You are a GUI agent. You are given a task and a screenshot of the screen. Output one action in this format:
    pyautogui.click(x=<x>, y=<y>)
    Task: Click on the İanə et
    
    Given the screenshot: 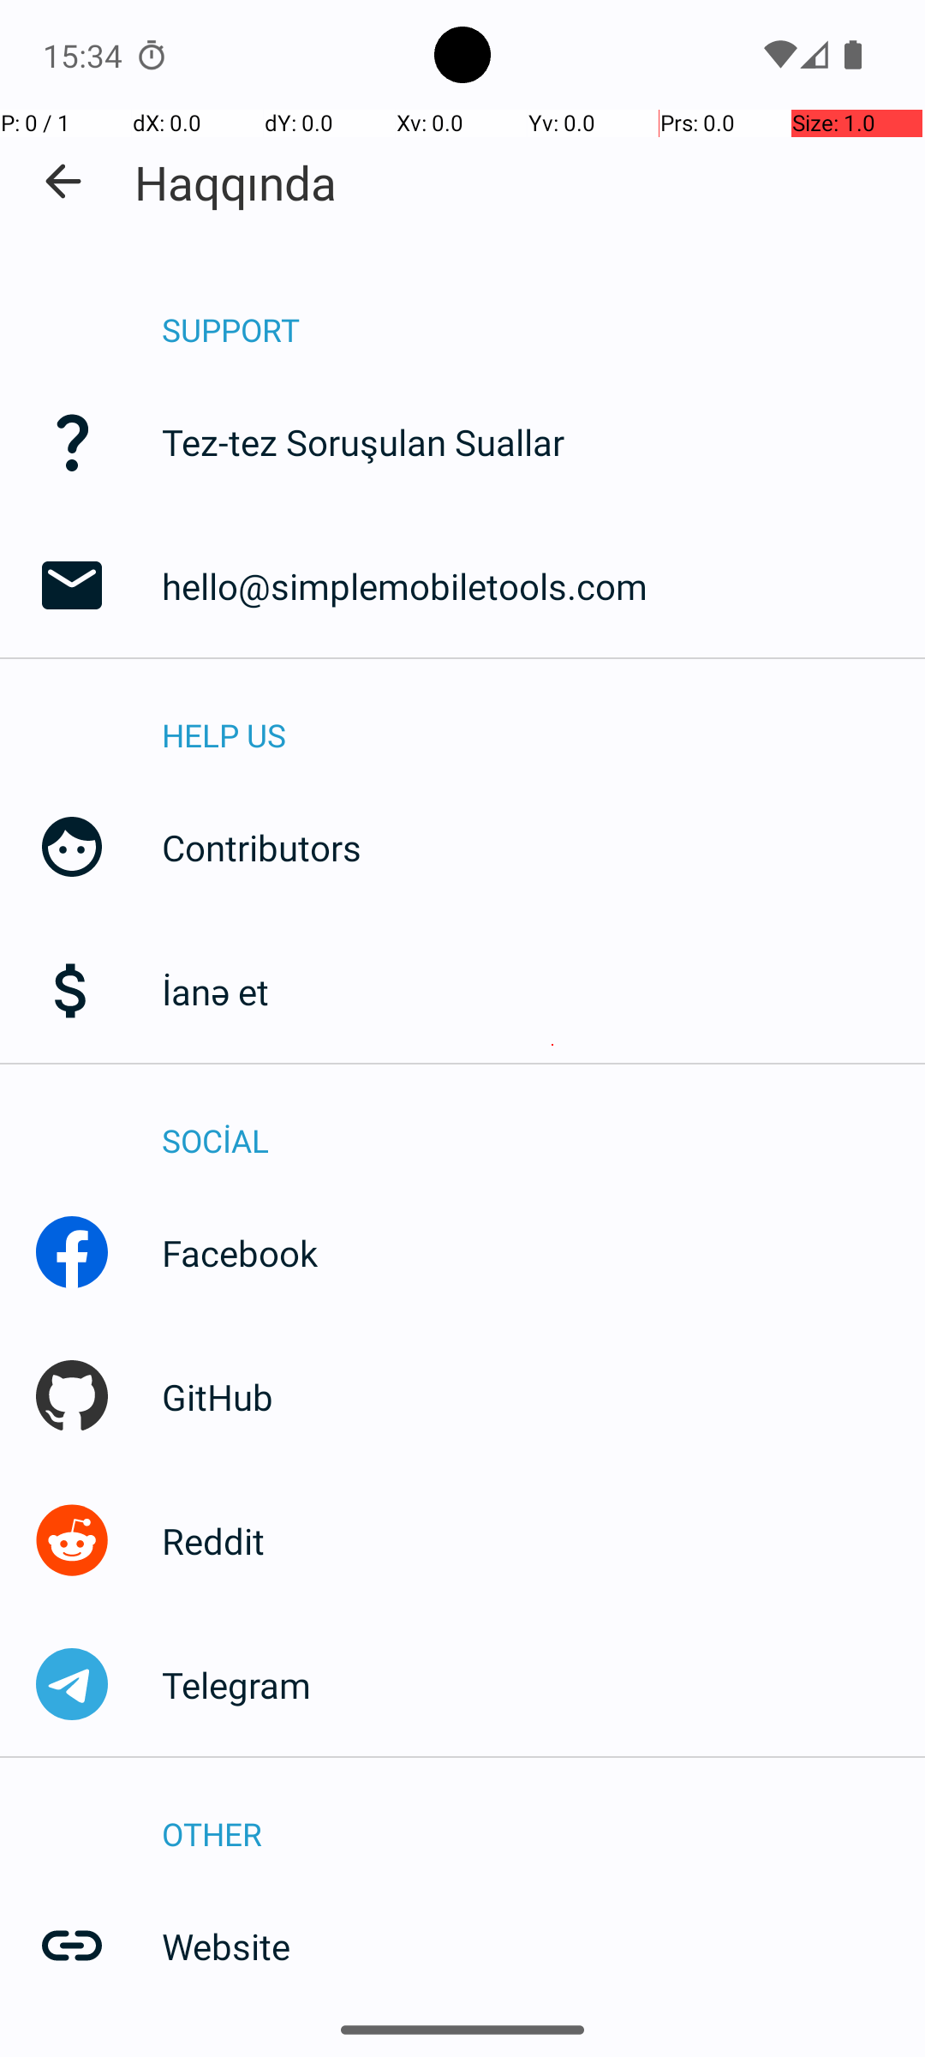 What is the action you would take?
    pyautogui.click(x=543, y=991)
    